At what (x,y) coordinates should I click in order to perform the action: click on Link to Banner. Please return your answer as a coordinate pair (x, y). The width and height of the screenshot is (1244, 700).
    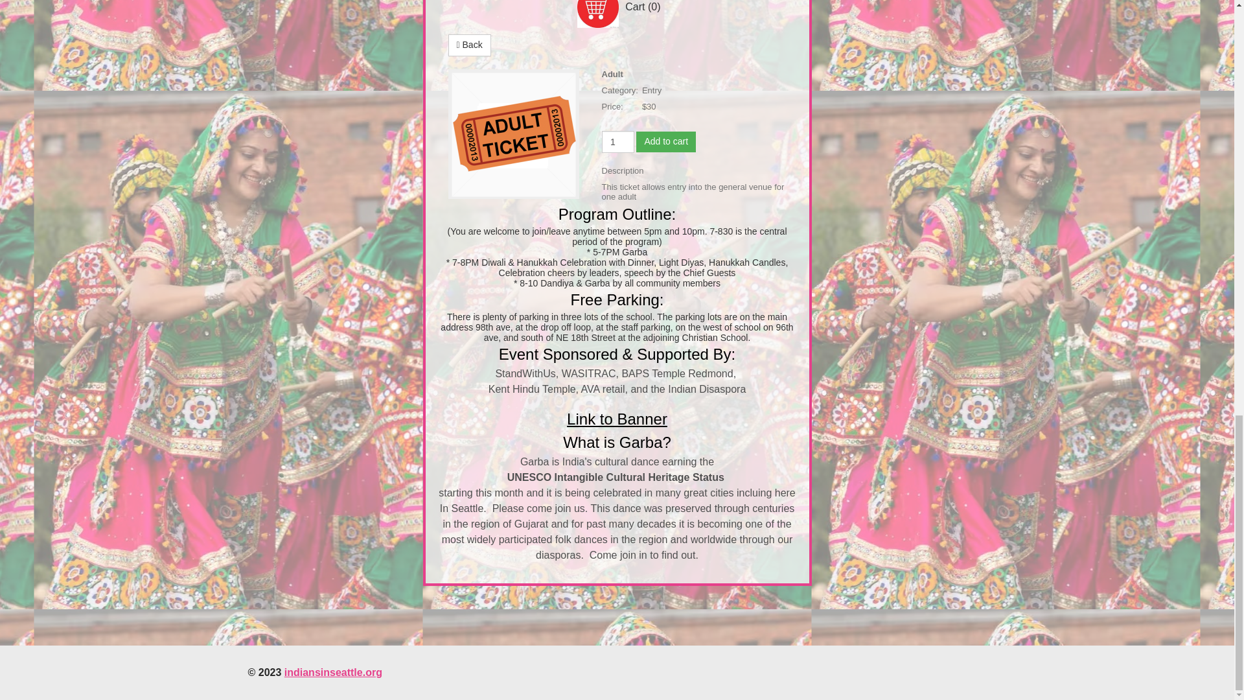
    Looking at the image, I should click on (617, 419).